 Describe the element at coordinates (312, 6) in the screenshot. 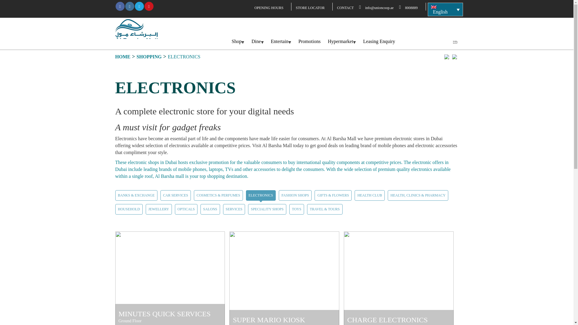

I see `STORE LOCATOR` at that location.